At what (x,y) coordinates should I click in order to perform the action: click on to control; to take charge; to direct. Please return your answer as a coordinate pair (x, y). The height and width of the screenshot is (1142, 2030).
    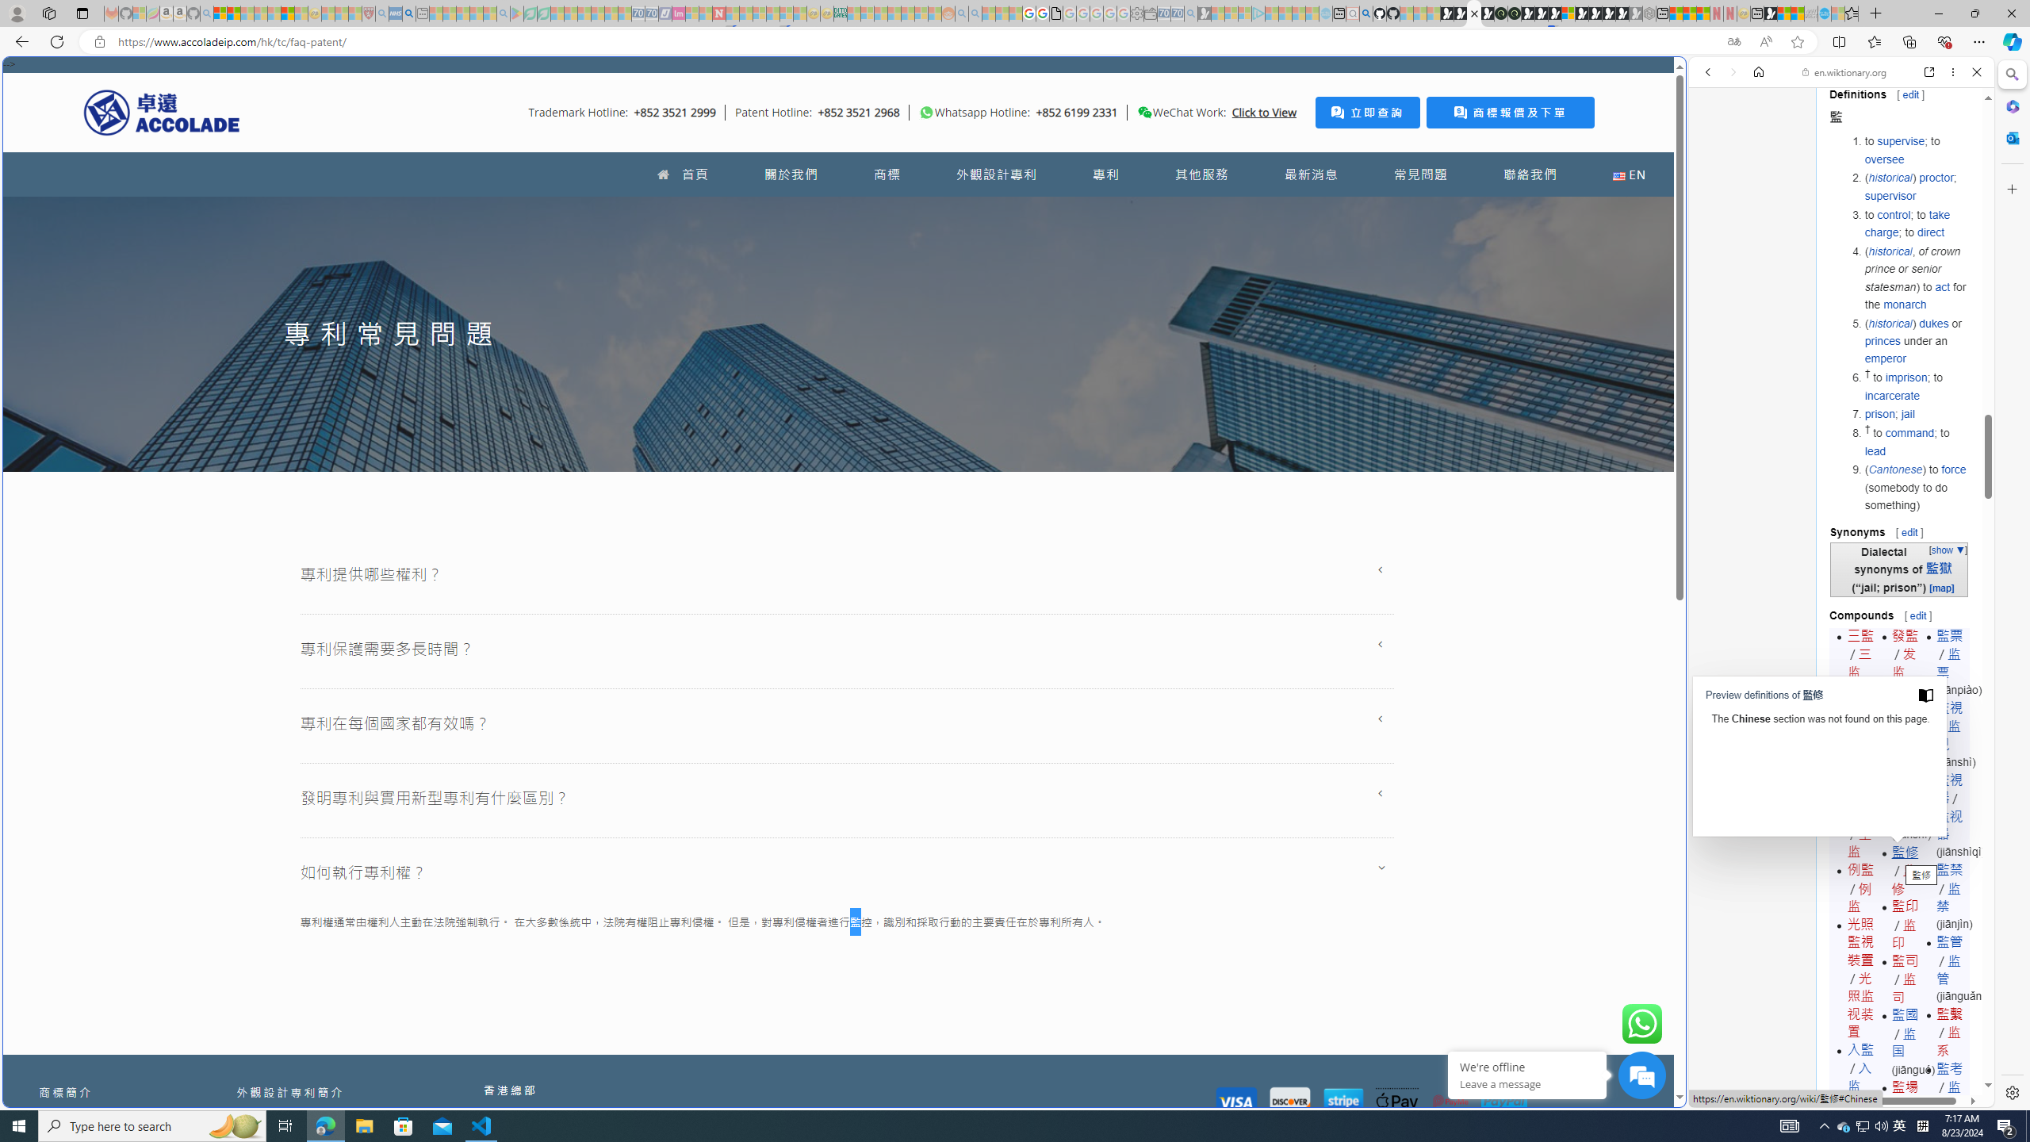
    Looking at the image, I should click on (1916, 224).